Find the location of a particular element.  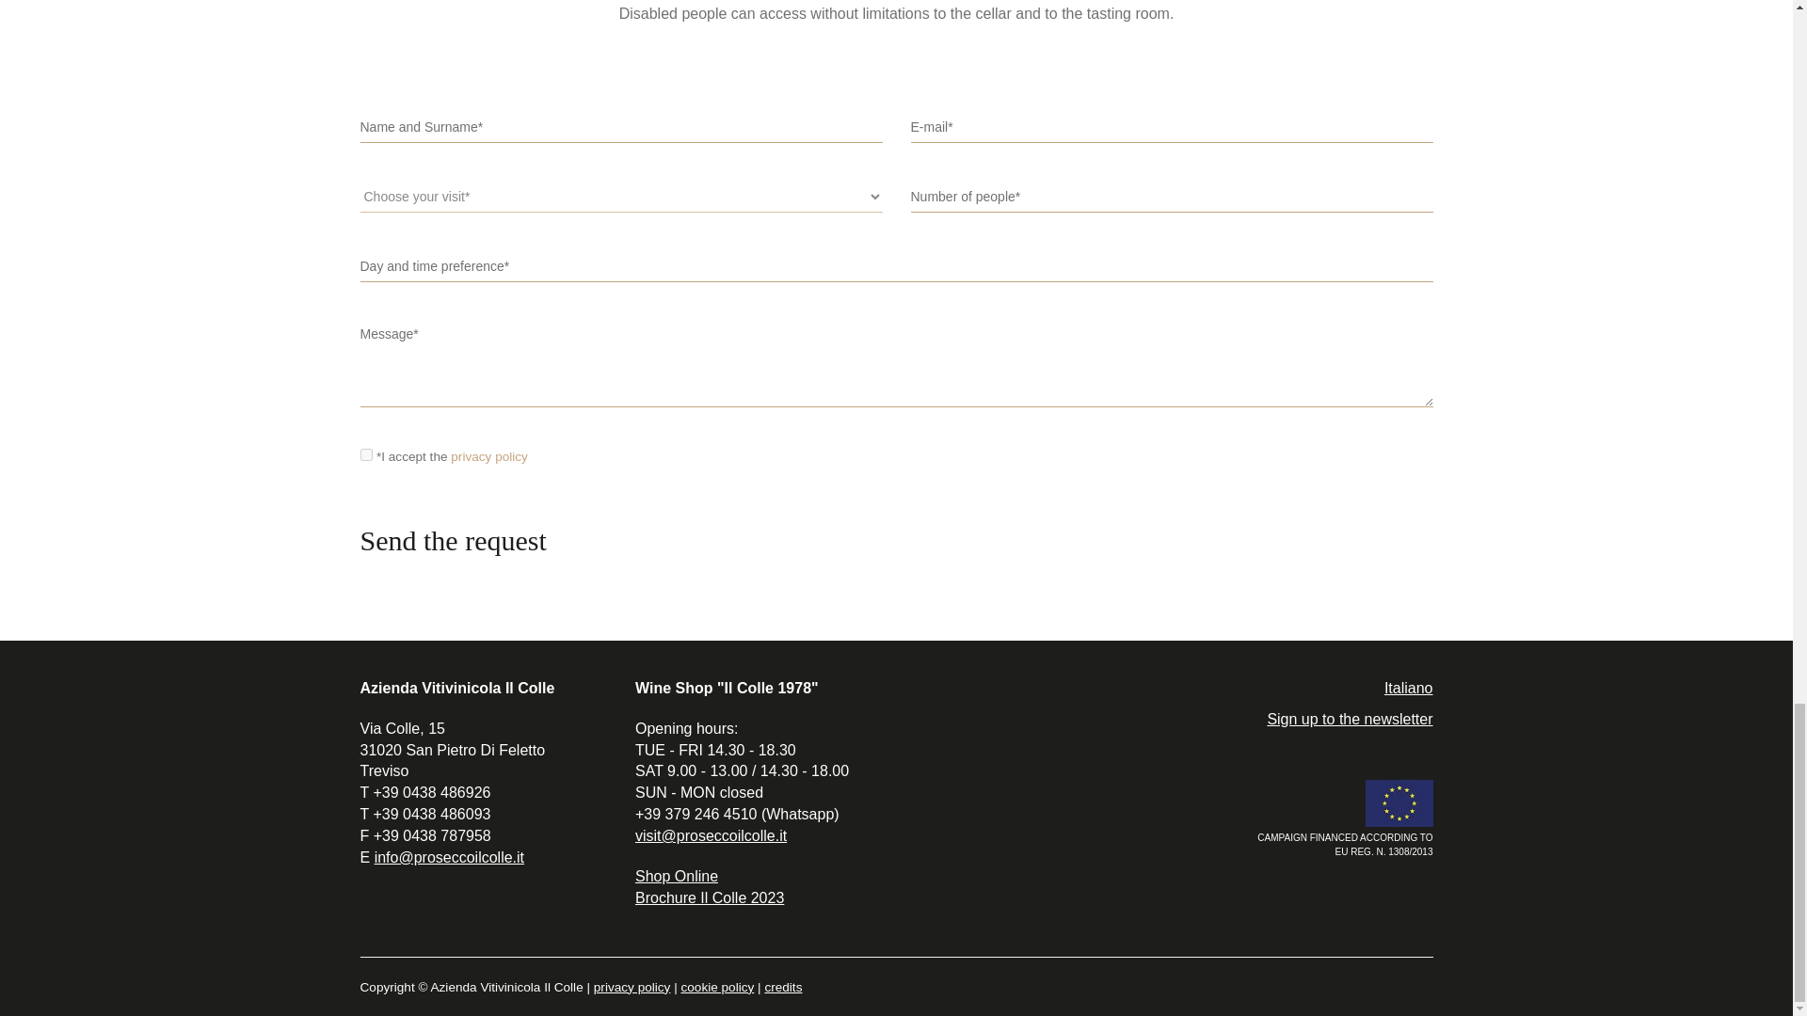

1 is located at coordinates (365, 455).